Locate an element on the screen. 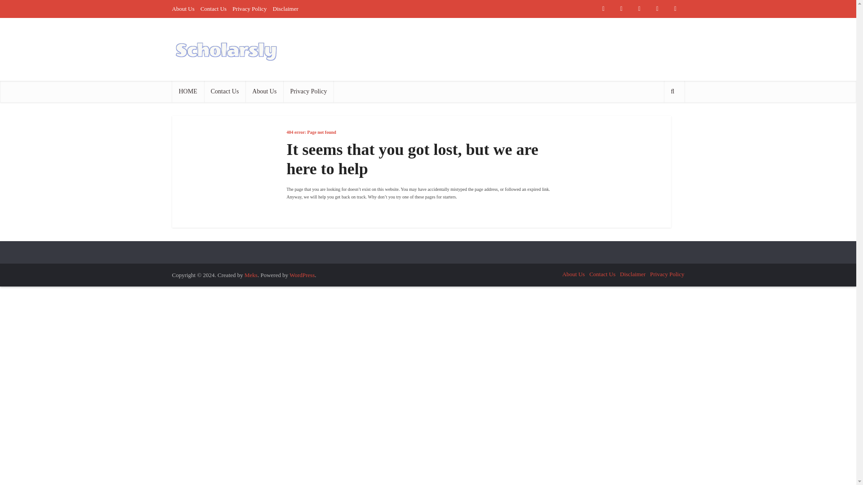 The image size is (863, 485). Privacy Policy is located at coordinates (308, 92).